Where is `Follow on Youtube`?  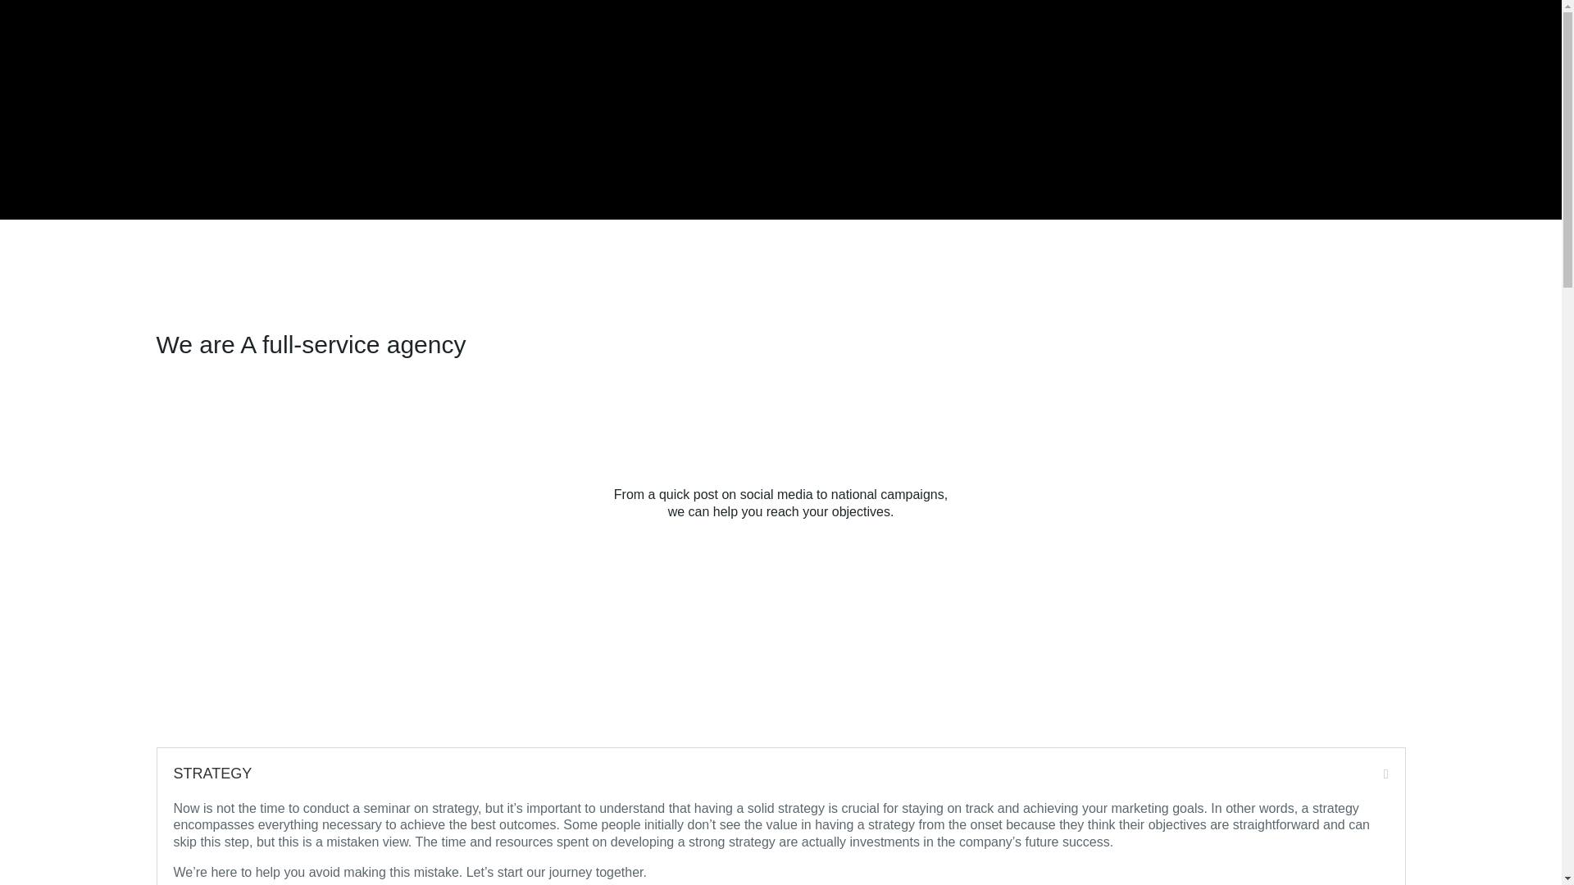 Follow on Youtube is located at coordinates (813, 424).